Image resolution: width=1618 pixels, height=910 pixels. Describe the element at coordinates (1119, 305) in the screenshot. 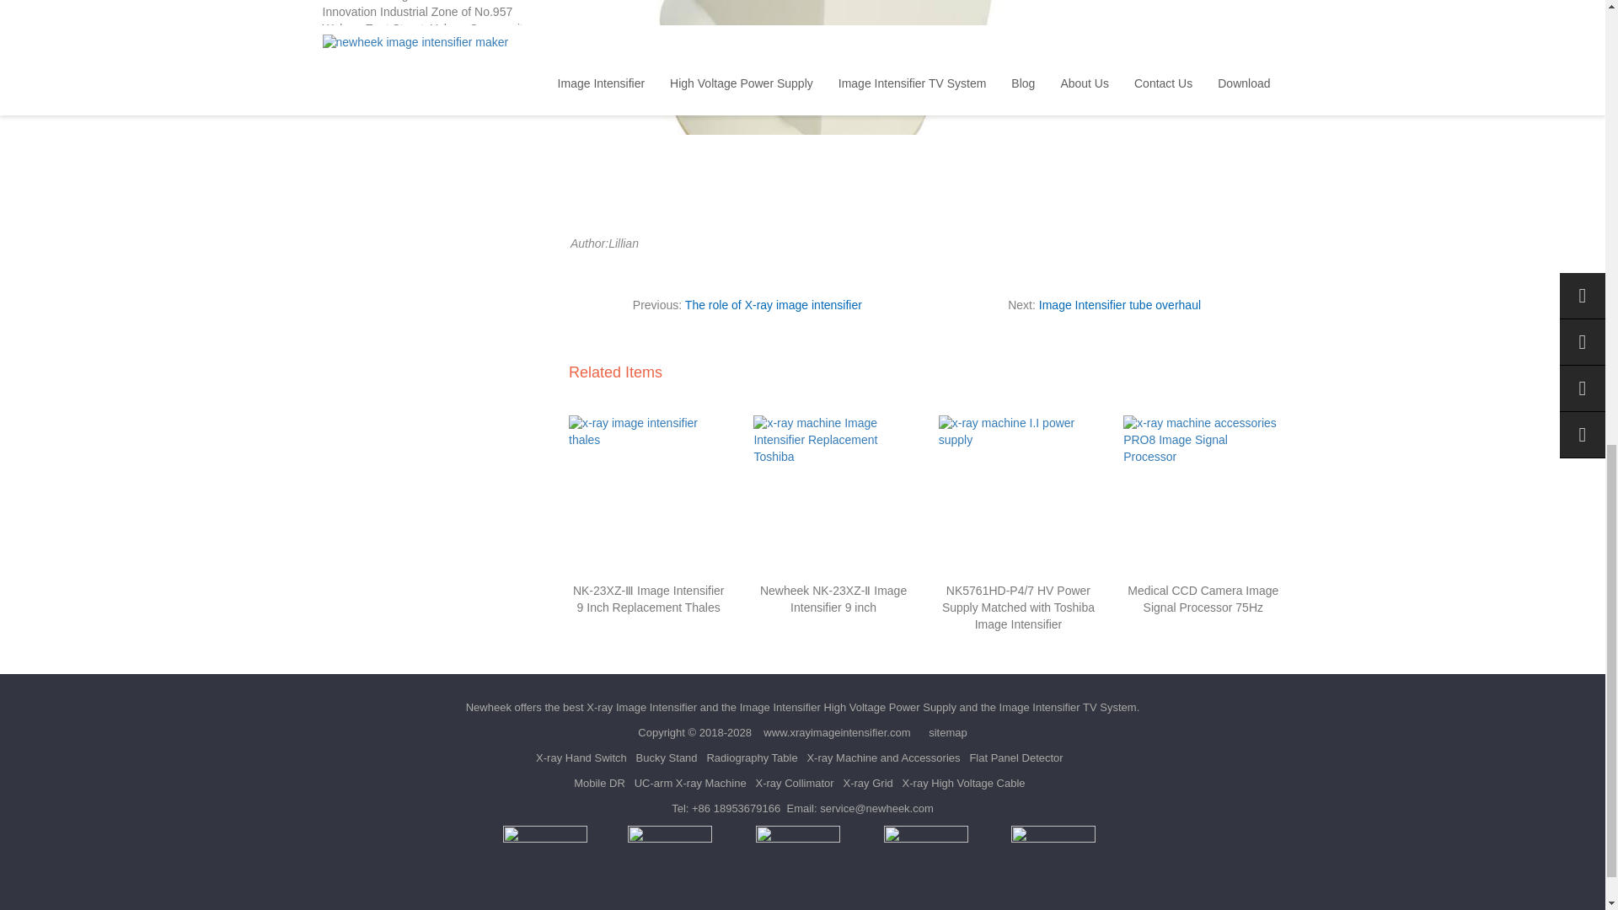

I see `Image Intensifier tube overhaul` at that location.